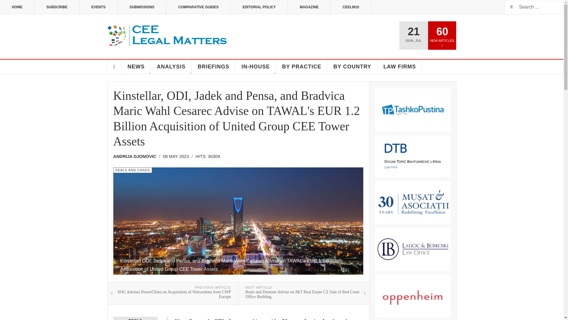  What do you see at coordinates (142, 7) in the screenshot?
I see `SUBMISSIONS` at bounding box center [142, 7].